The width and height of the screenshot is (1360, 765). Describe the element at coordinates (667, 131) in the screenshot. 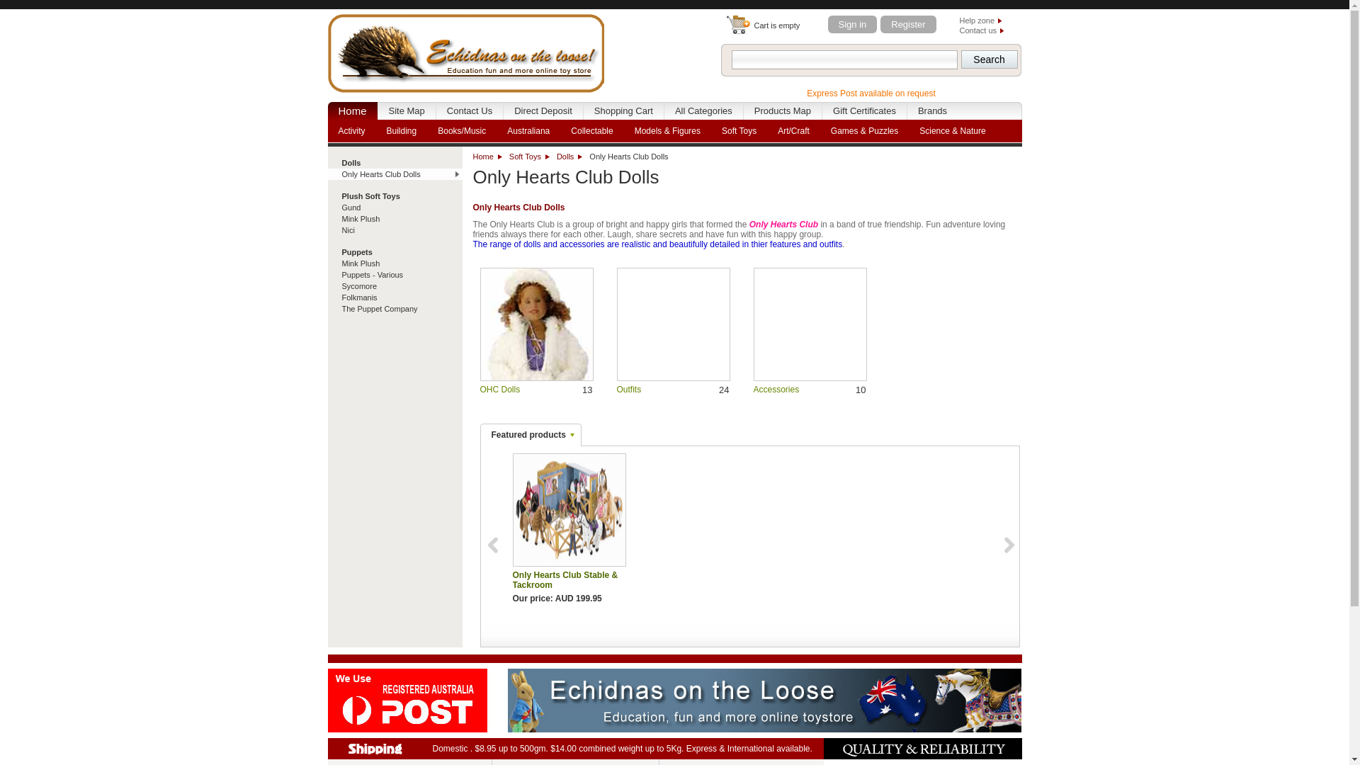

I see `Models & Figures` at that location.